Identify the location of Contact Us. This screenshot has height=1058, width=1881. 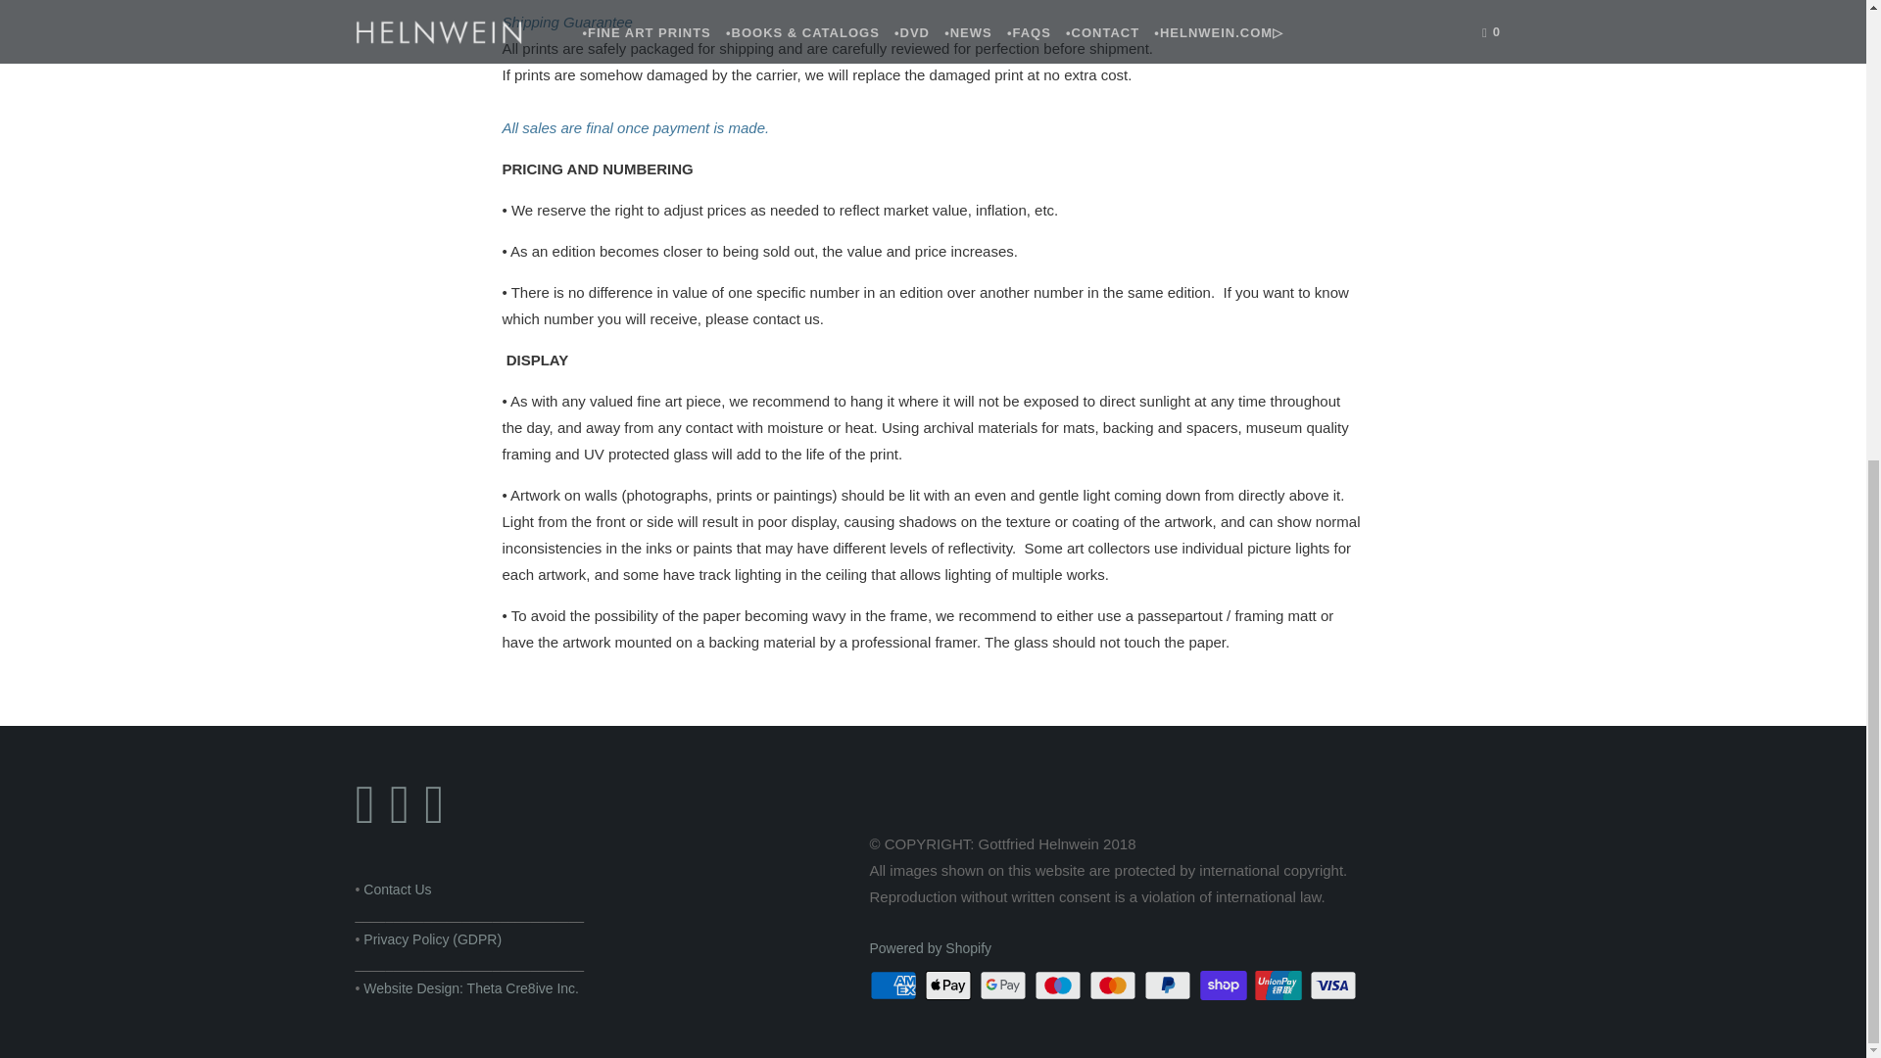
(396, 889).